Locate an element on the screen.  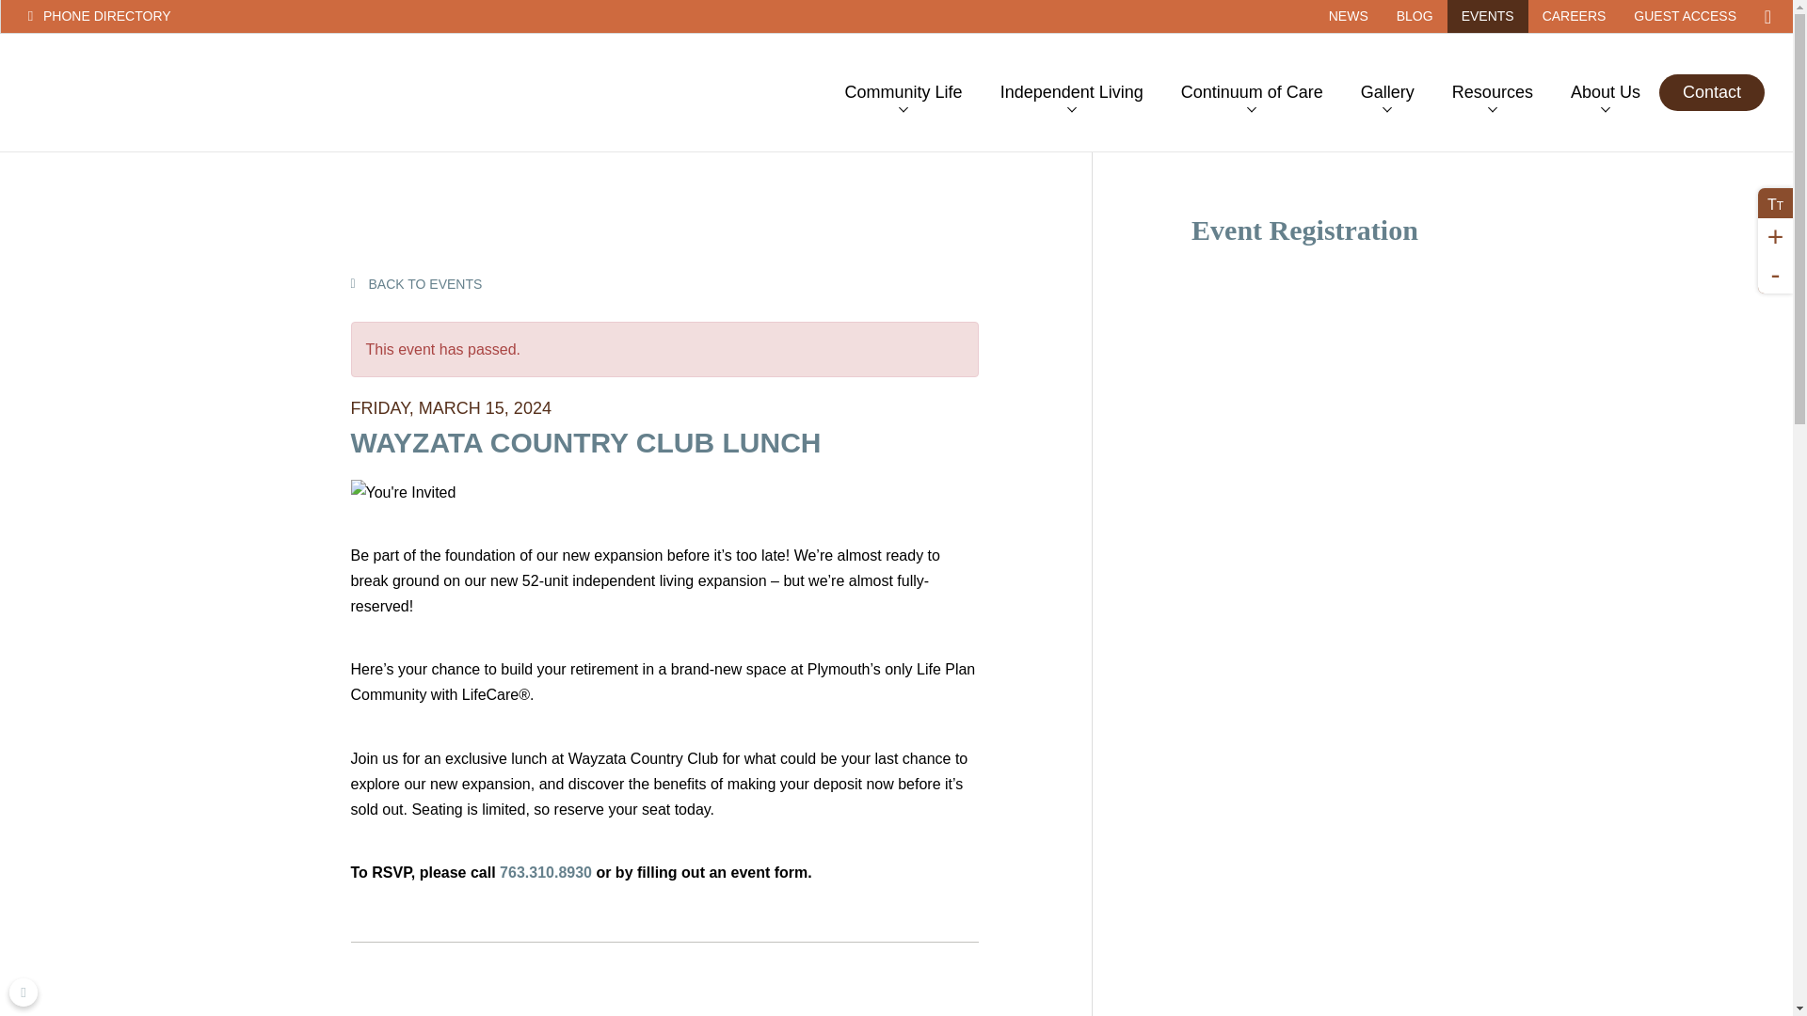
GUEST ACCESS is located at coordinates (1685, 16).